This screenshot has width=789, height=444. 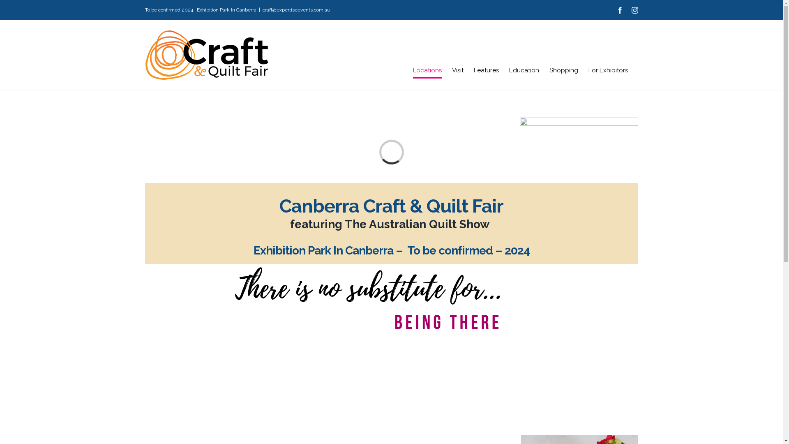 What do you see at coordinates (458, 70) in the screenshot?
I see `Visit` at bounding box center [458, 70].